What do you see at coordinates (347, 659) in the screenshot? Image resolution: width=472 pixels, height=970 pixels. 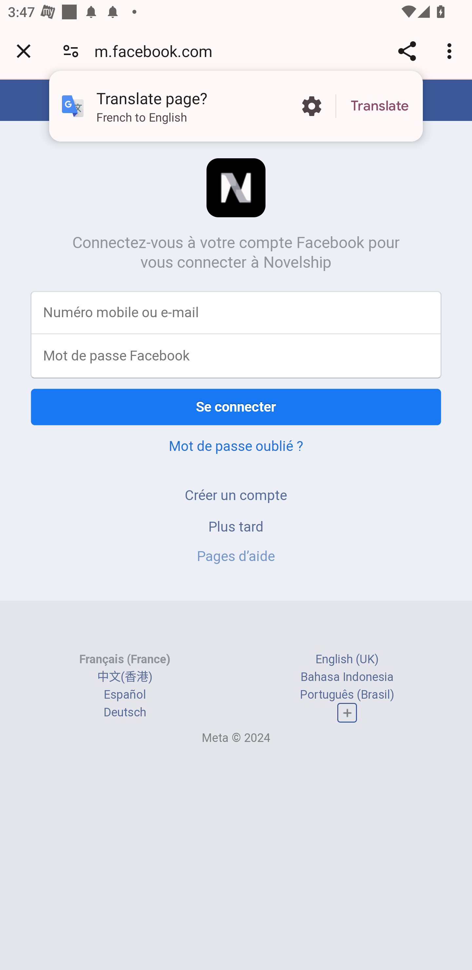 I see `English (UK)` at bounding box center [347, 659].